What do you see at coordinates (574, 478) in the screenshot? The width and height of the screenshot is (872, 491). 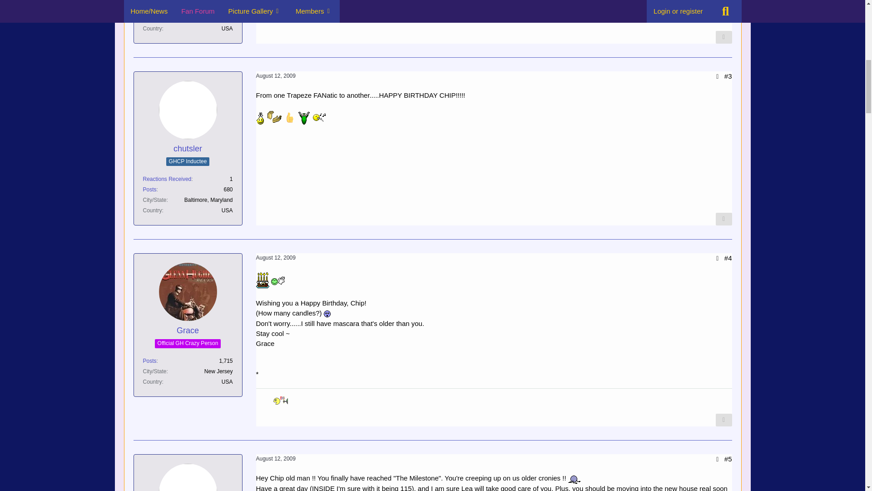 I see `Bow` at bounding box center [574, 478].